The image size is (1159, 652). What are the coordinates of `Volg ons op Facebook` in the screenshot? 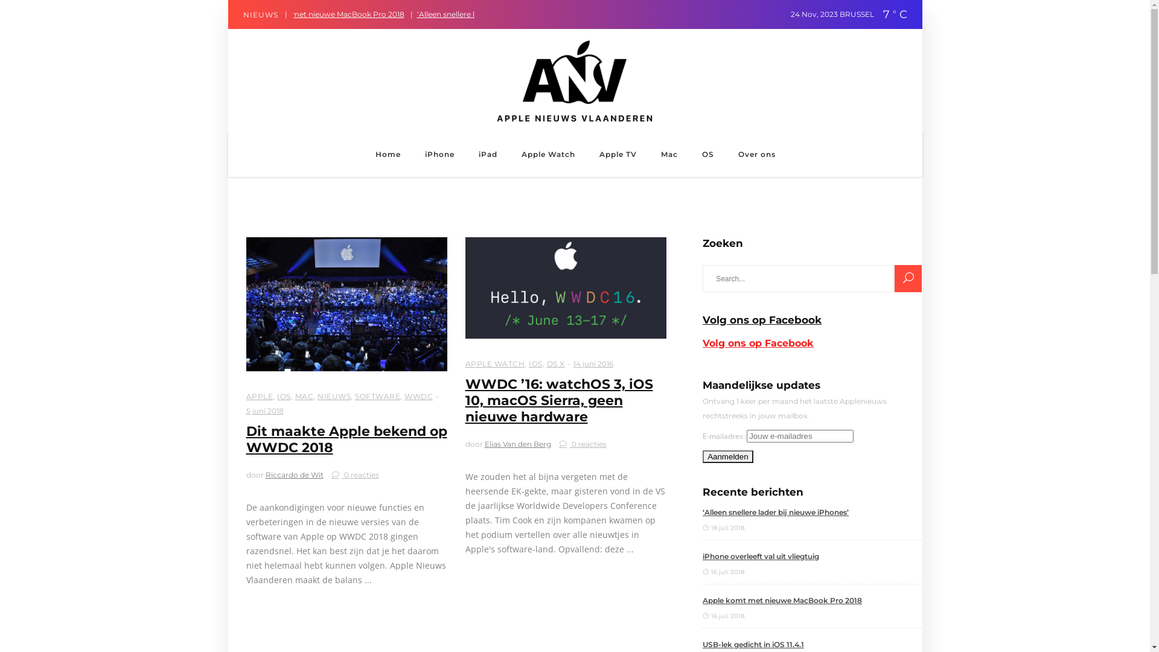 It's located at (762, 320).